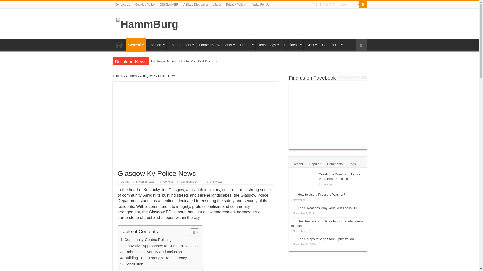 Image resolution: width=483 pixels, height=271 pixels. What do you see at coordinates (145, 5) in the screenshot?
I see `Cookies Policy` at bounding box center [145, 5].